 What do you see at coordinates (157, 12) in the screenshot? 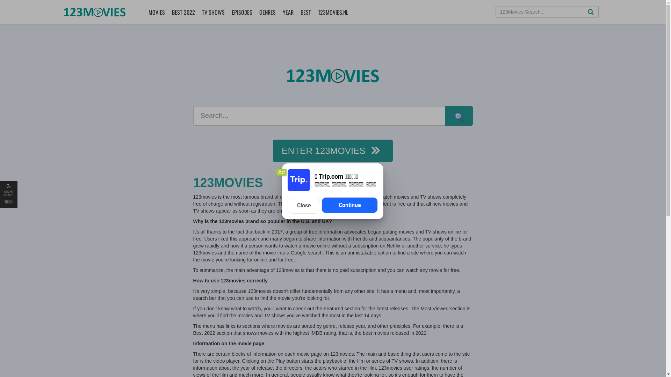
I see `MOVIES` at bounding box center [157, 12].